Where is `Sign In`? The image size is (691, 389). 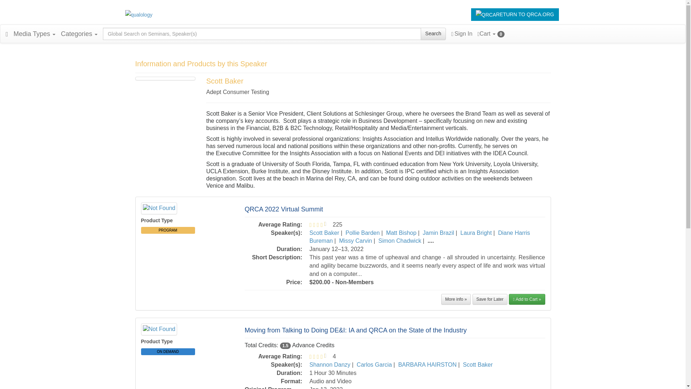
Sign In is located at coordinates (462, 34).